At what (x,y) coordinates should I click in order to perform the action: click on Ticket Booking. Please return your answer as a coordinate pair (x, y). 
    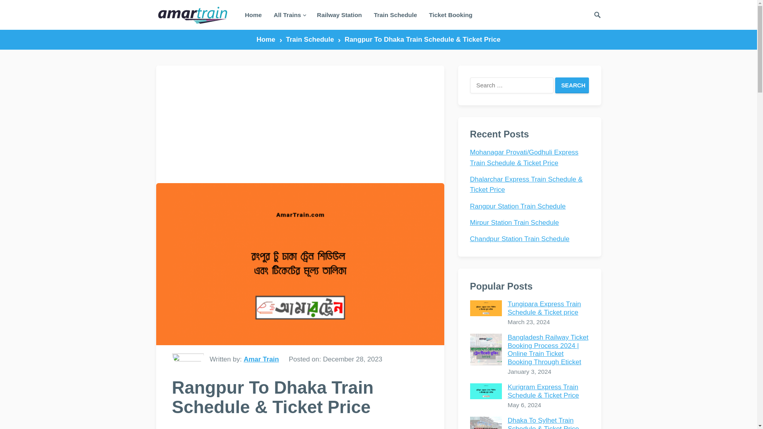
    Looking at the image, I should click on (450, 15).